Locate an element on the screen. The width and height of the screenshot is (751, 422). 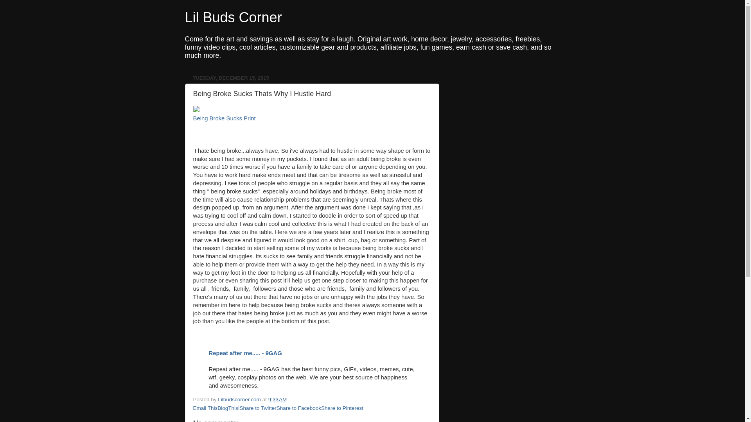
Share to Facebook is located at coordinates (299, 408).